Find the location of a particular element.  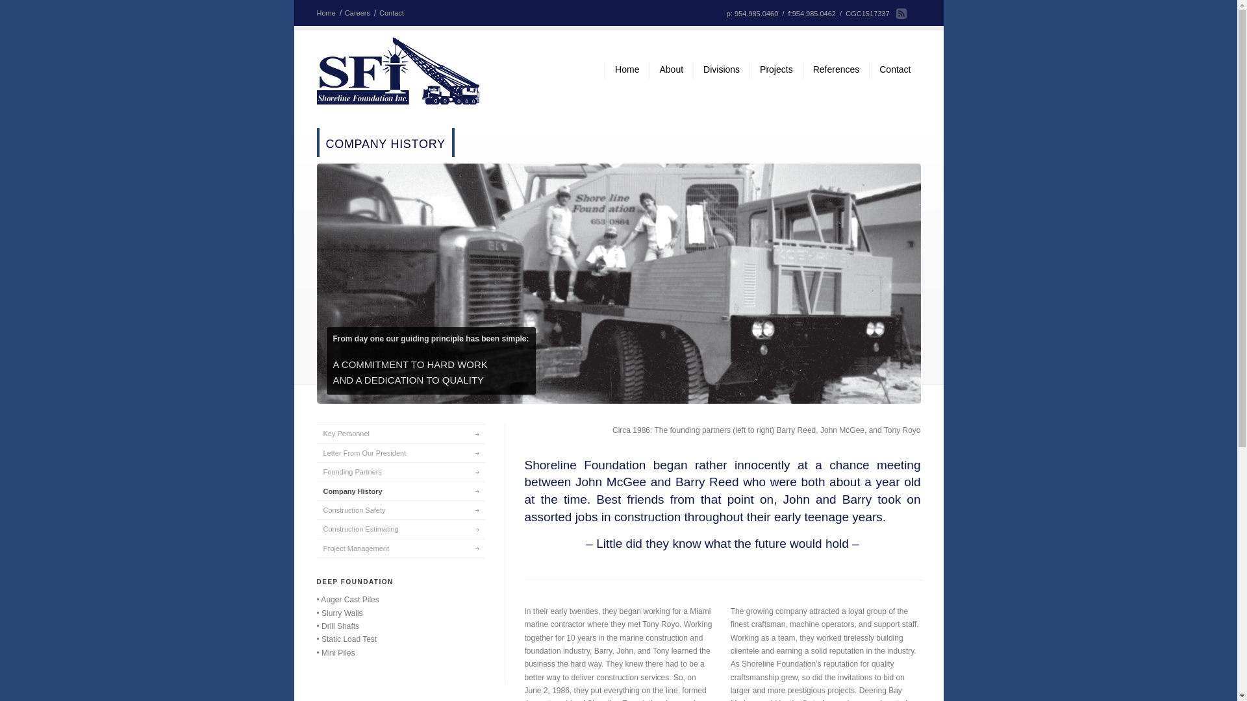

Home is located at coordinates (329, 13).